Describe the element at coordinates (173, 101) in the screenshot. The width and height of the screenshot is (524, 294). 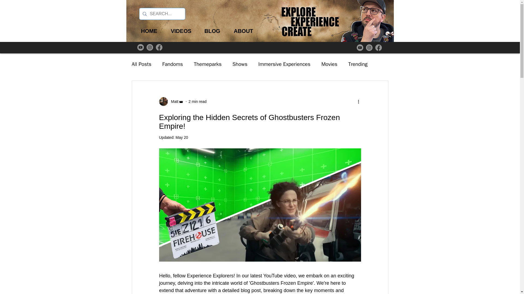
I see `Matt` at that location.